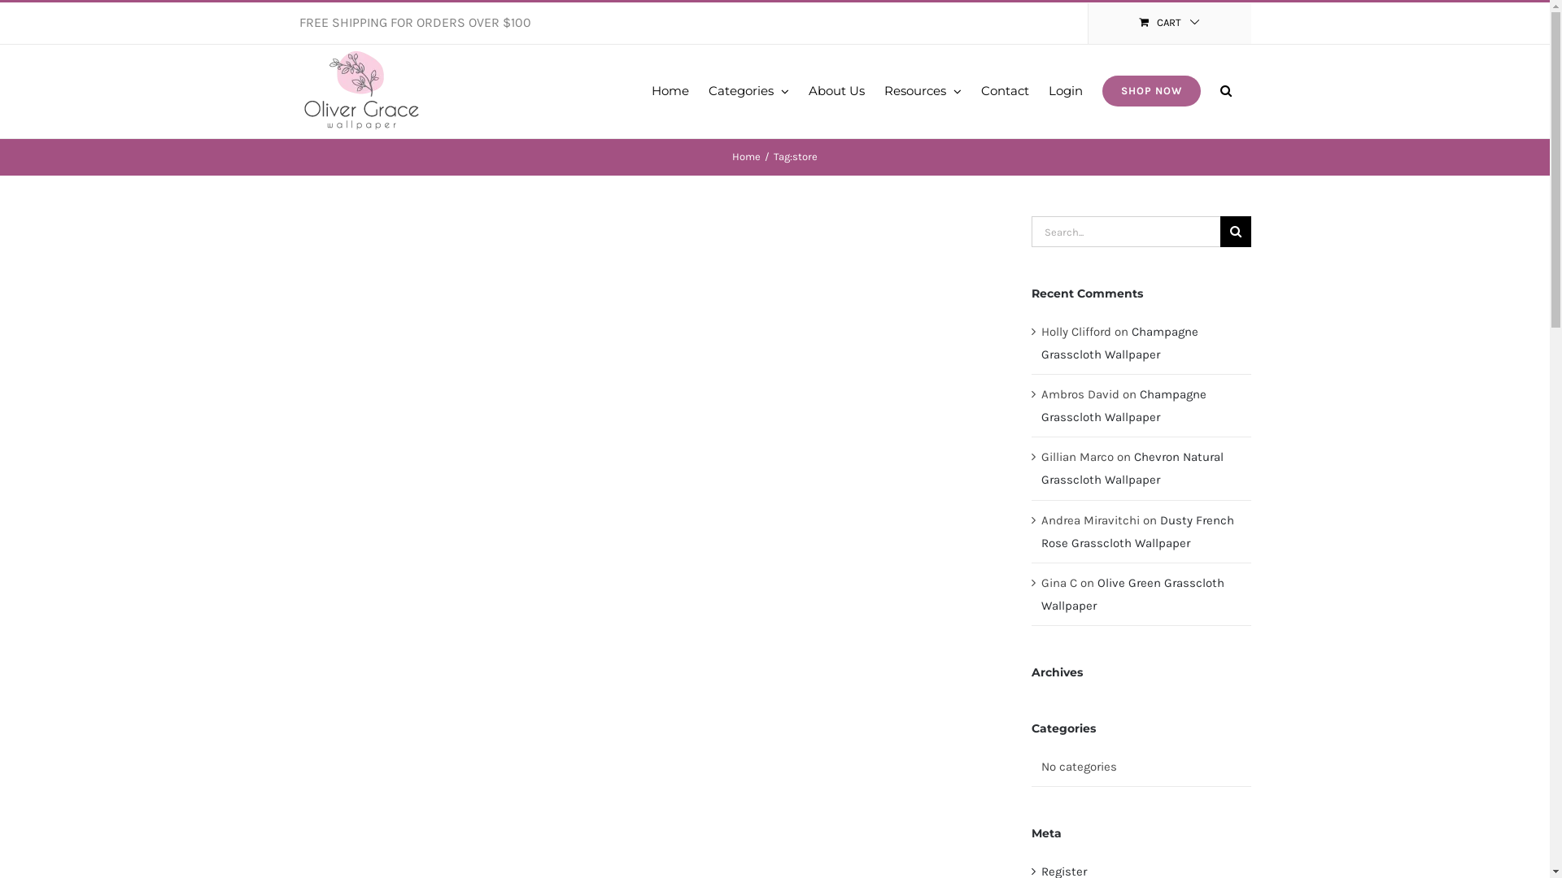 This screenshot has height=878, width=1562. I want to click on SHOP NOW, so click(1150, 89).